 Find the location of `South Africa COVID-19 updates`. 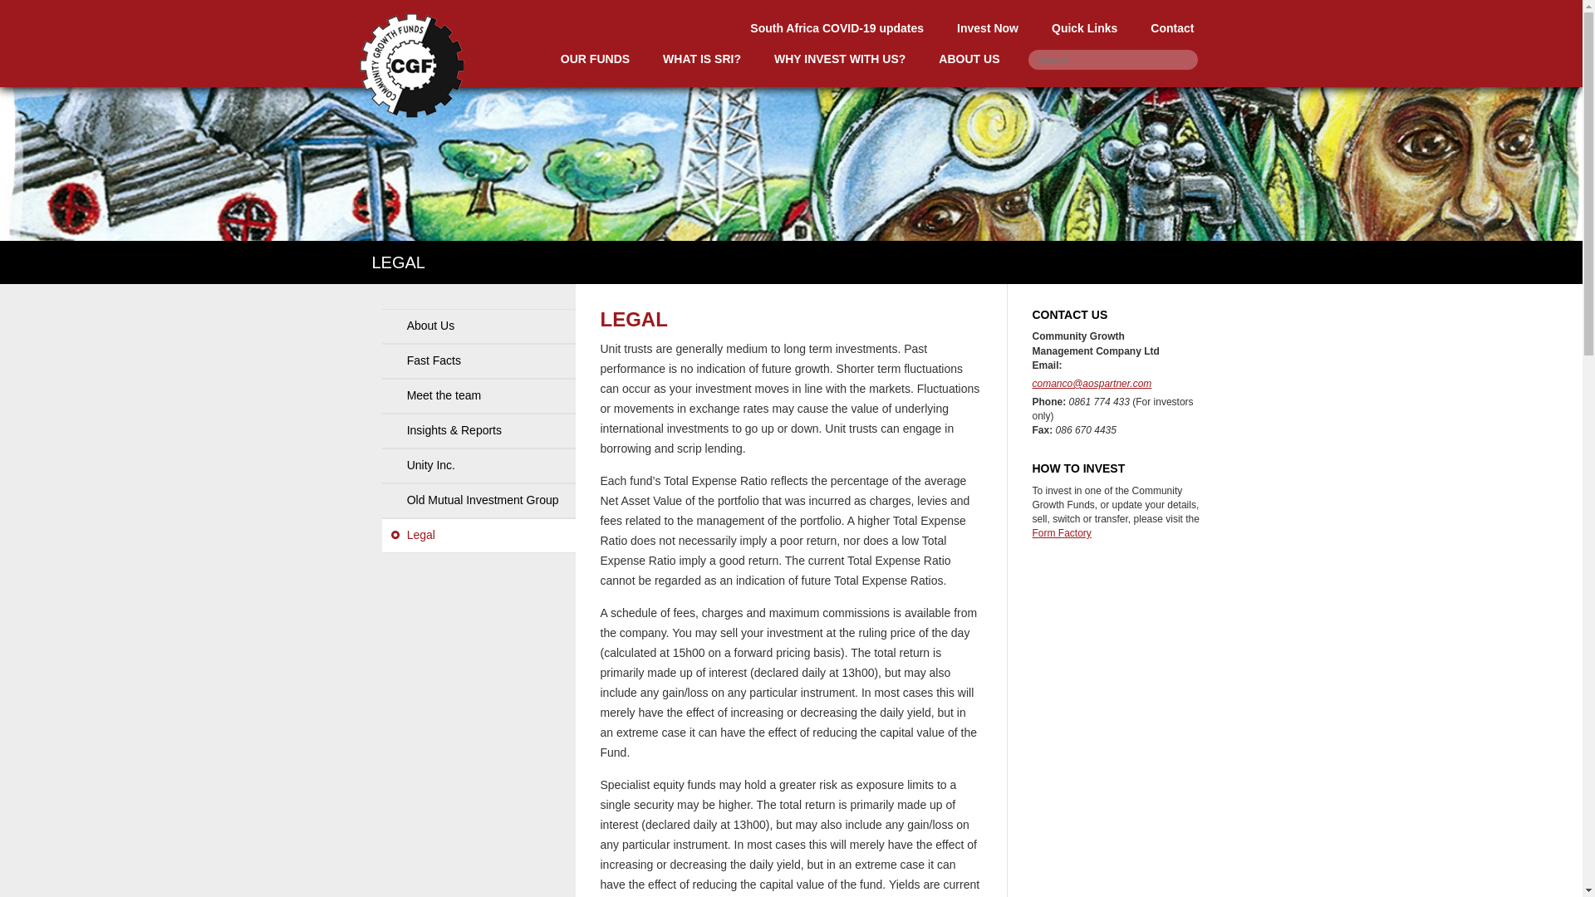

South Africa COVID-19 updates is located at coordinates (837, 28).